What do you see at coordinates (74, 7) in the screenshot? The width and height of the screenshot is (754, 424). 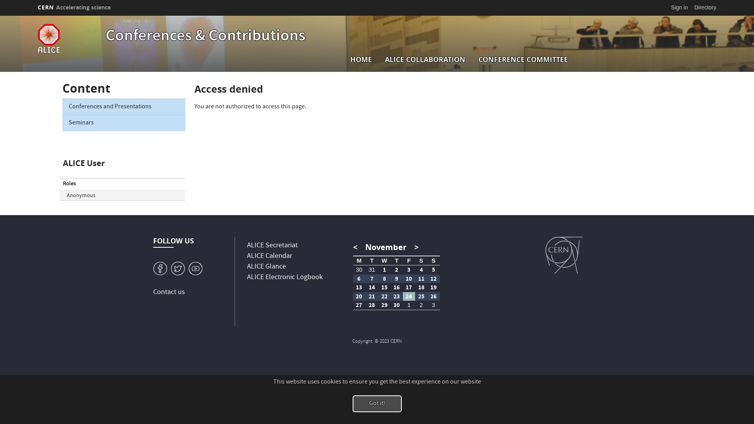 I see `CERN Accelerating science` at bounding box center [74, 7].